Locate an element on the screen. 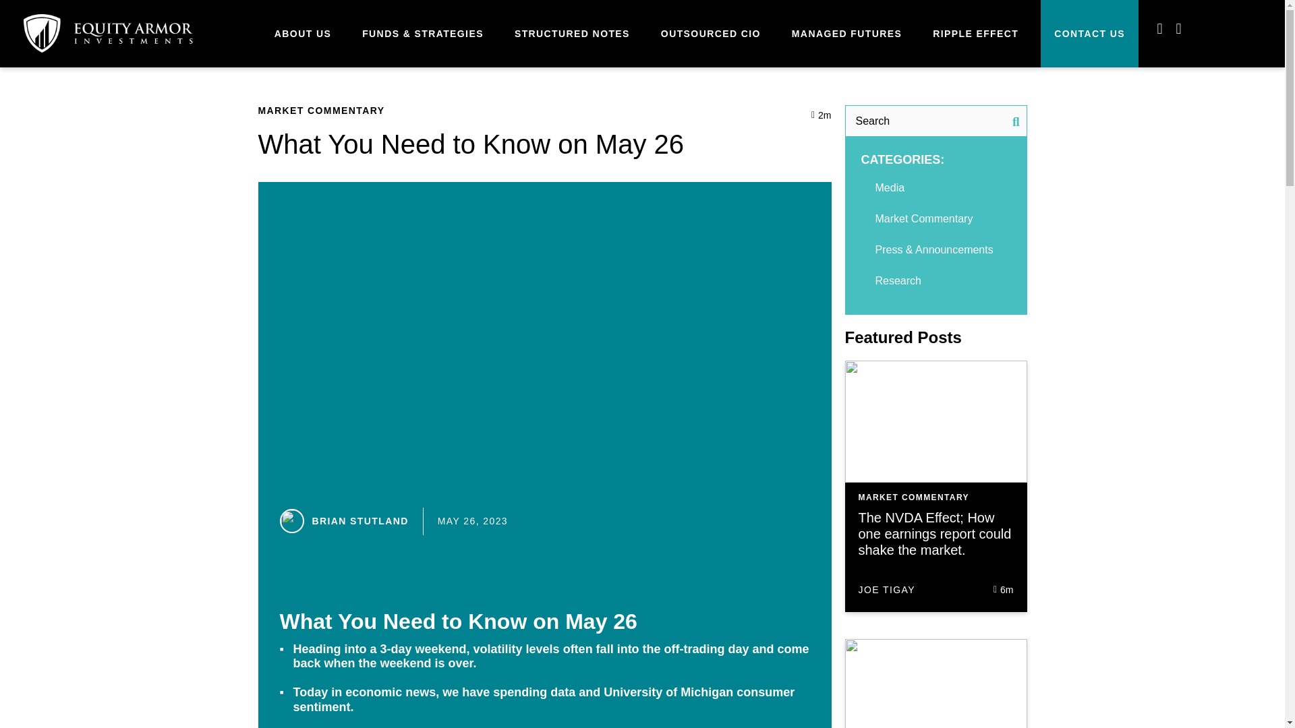  MANAGED FUTURES is located at coordinates (846, 34).